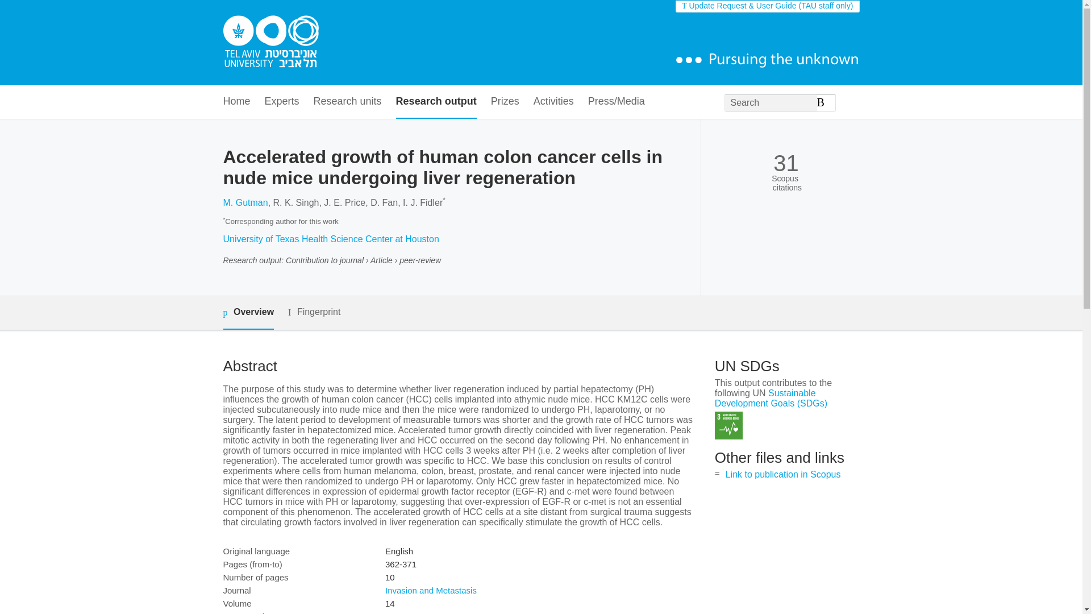 This screenshot has width=1091, height=614. I want to click on Link to publication in Scopus, so click(783, 474).